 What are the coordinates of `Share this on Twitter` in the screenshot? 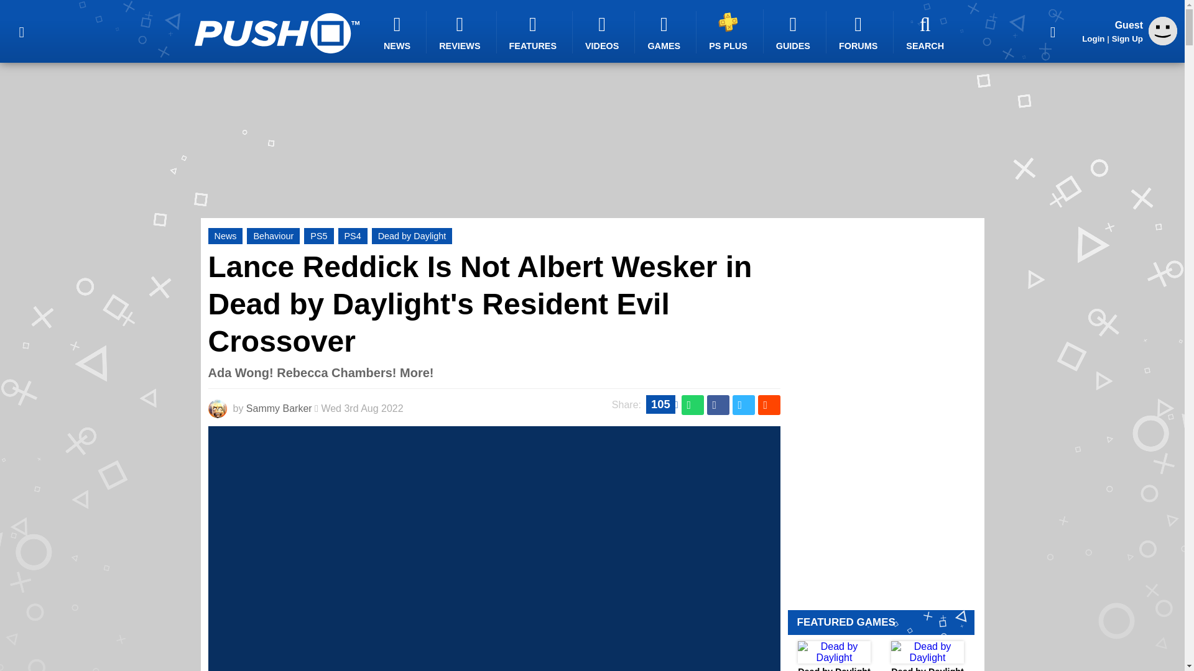 It's located at (744, 405).